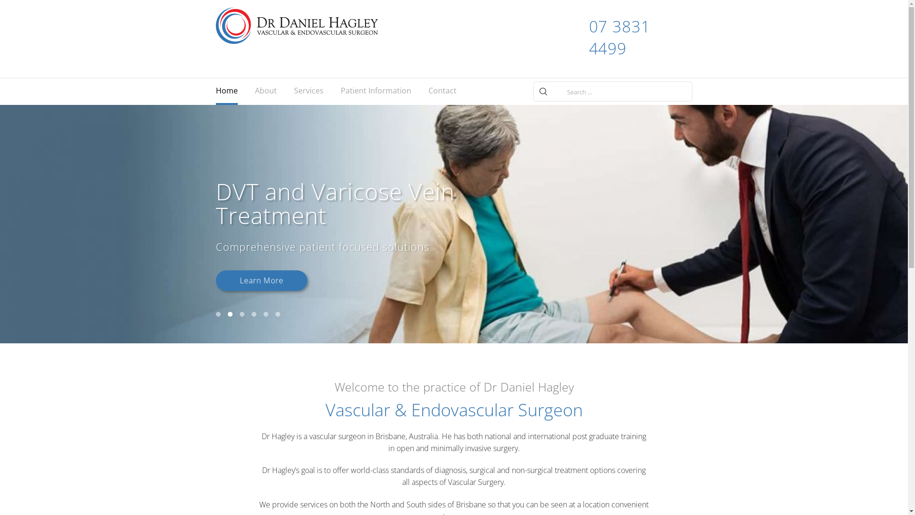 The height and width of the screenshot is (515, 915). What do you see at coordinates (320, 150) in the screenshot?
I see `Aneurysm Repair` at bounding box center [320, 150].